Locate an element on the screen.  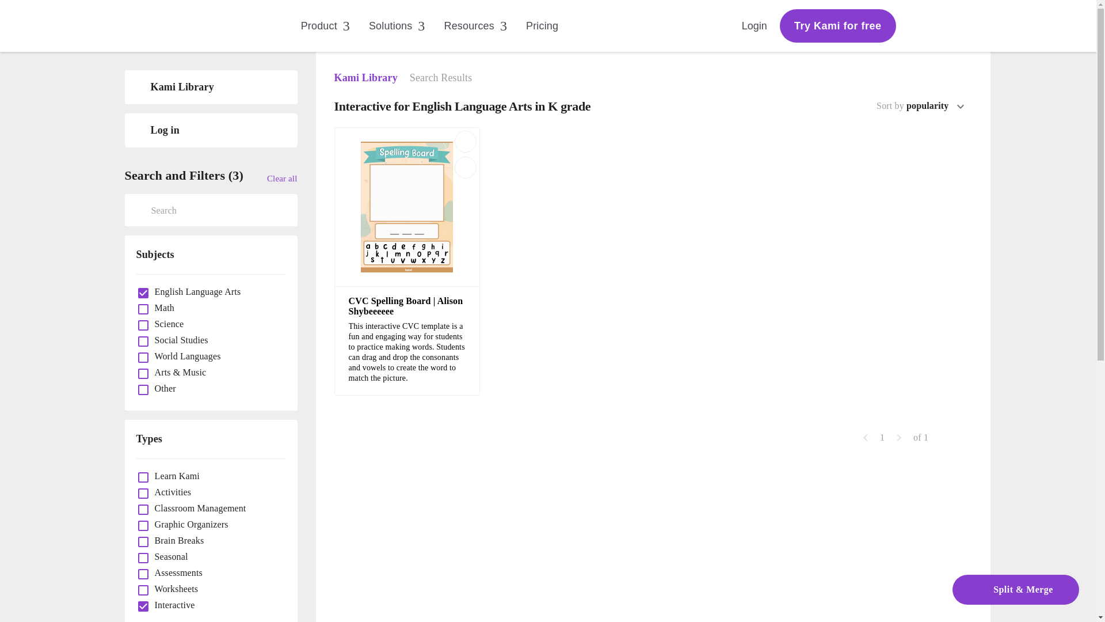
Solutions is located at coordinates (406, 25).